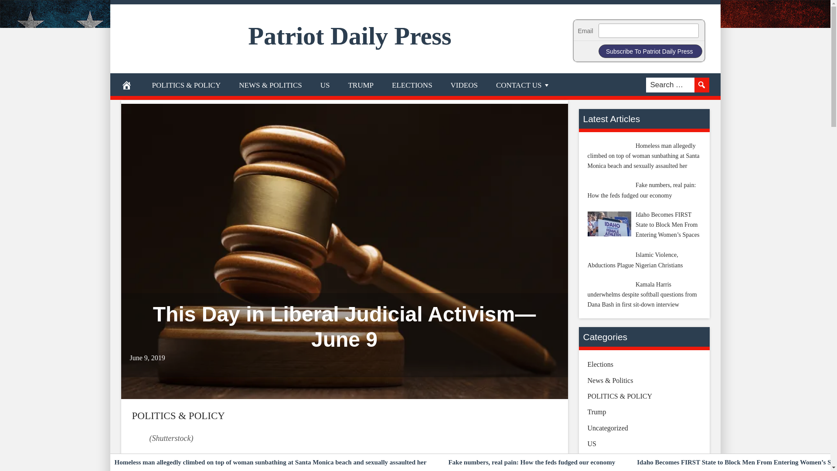  I want to click on Fake numbers, real pain: How the feds fudged our economy, so click(531, 462).